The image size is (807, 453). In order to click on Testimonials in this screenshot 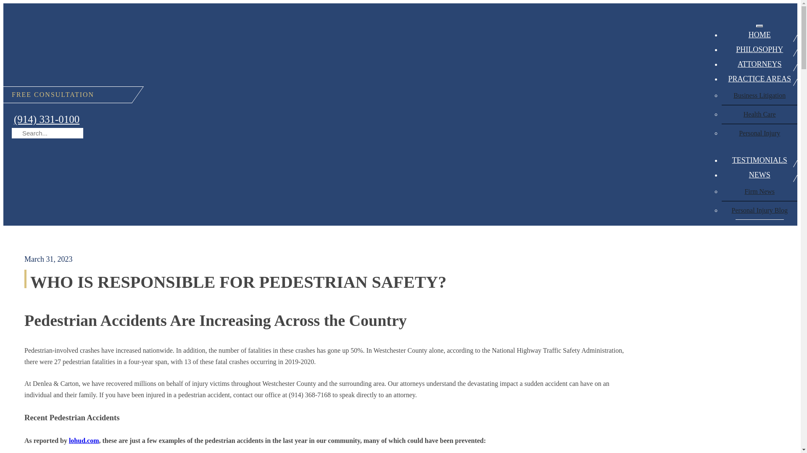, I will do `click(759, 160)`.